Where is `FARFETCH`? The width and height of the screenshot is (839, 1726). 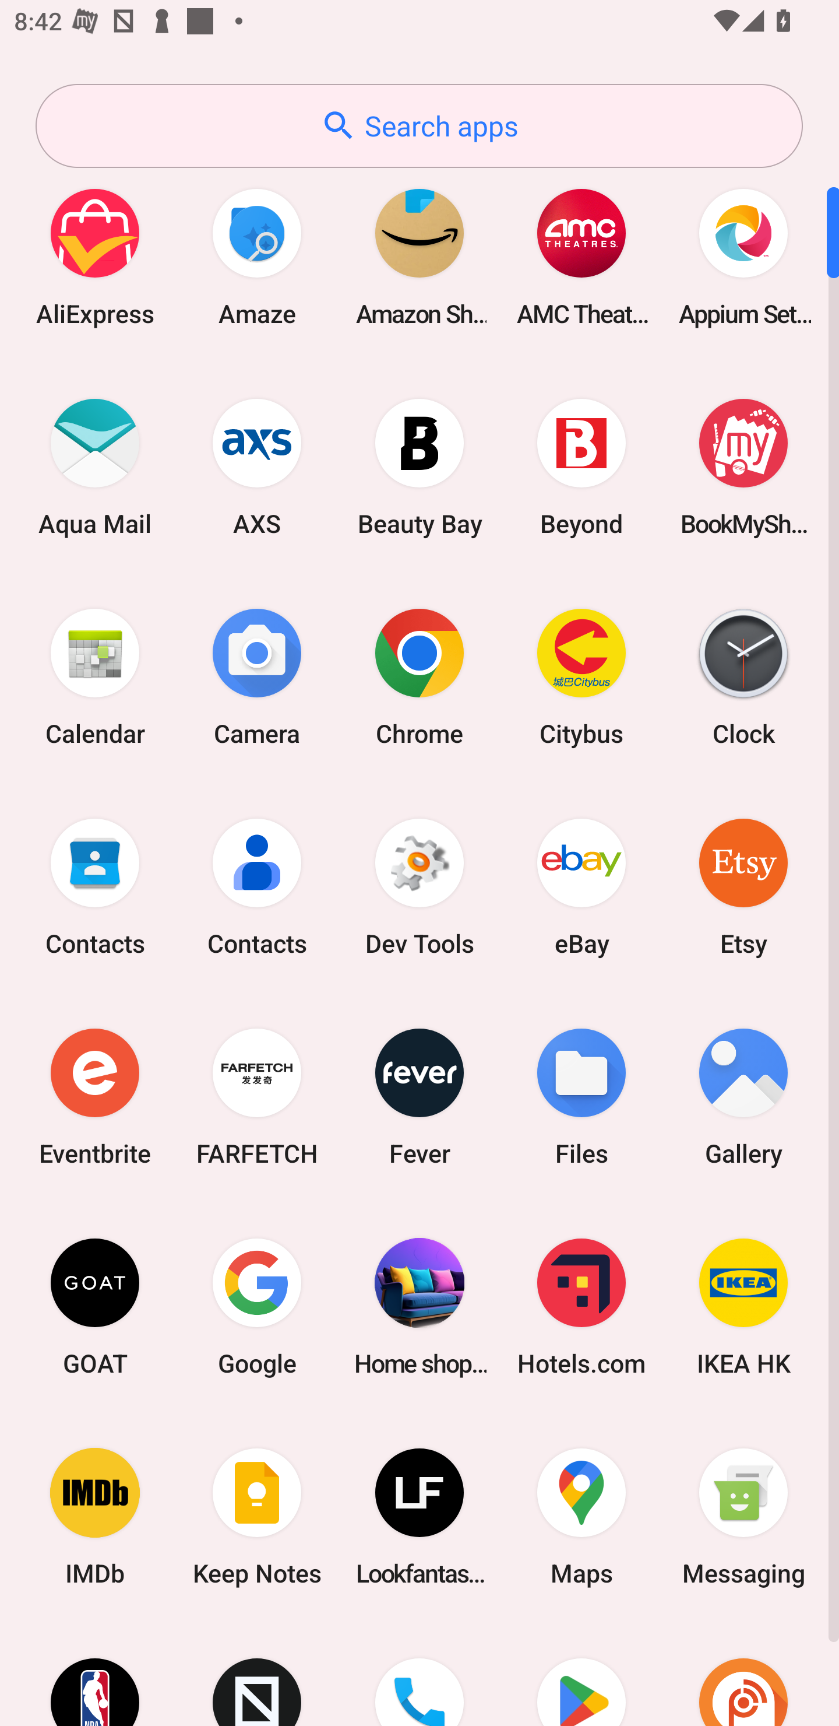 FARFETCH is located at coordinates (257, 1096).